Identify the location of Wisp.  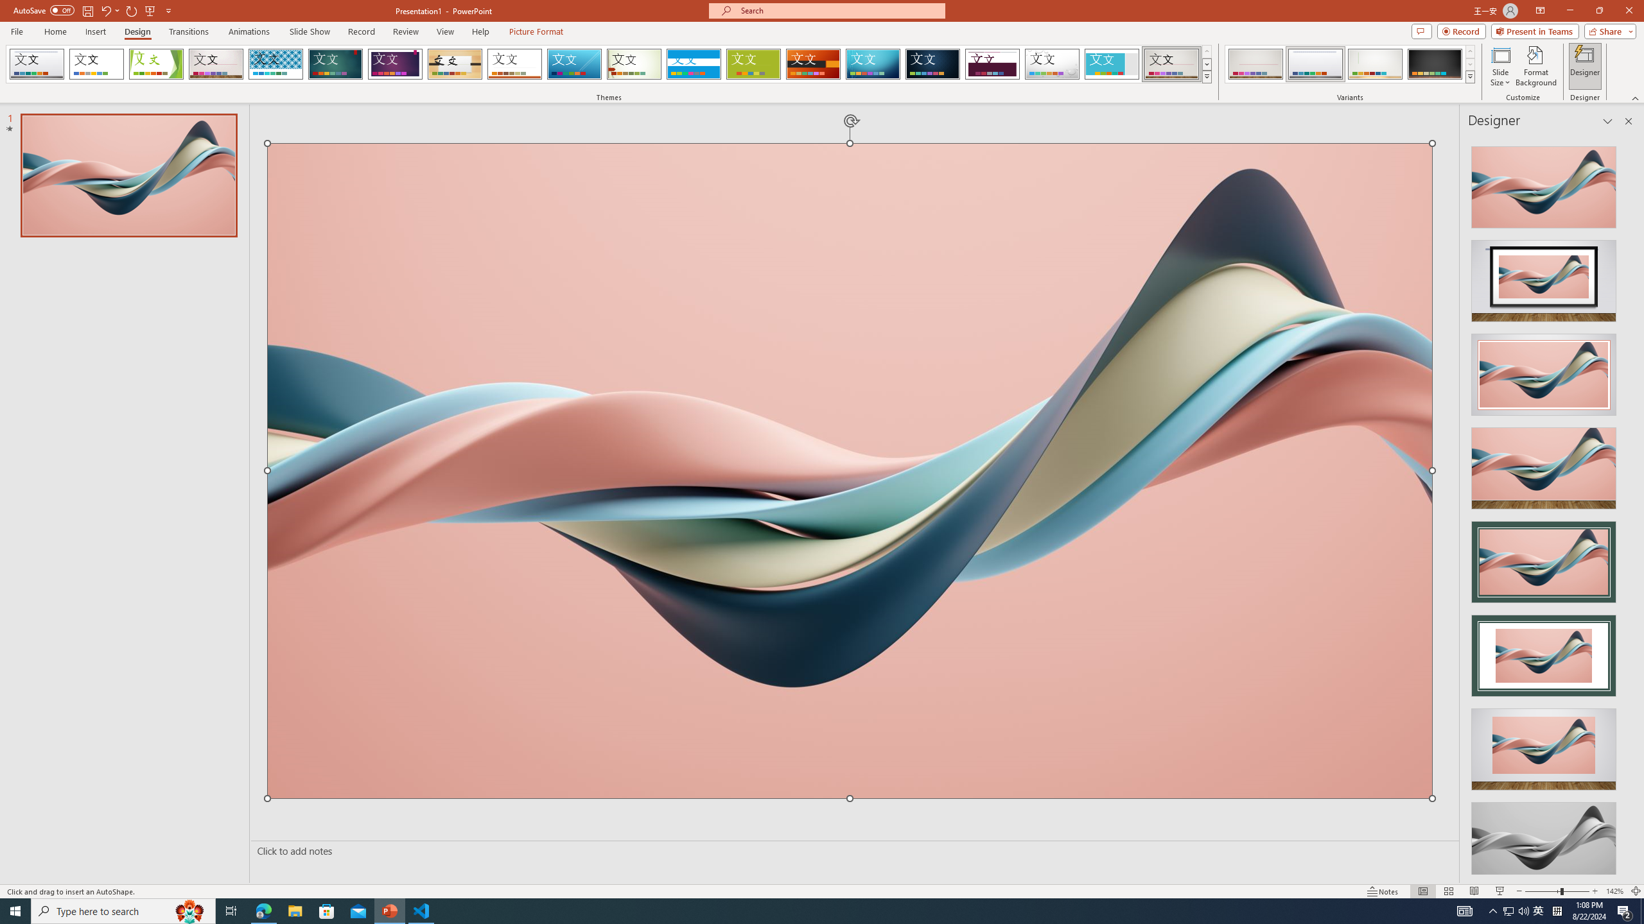
(634, 64).